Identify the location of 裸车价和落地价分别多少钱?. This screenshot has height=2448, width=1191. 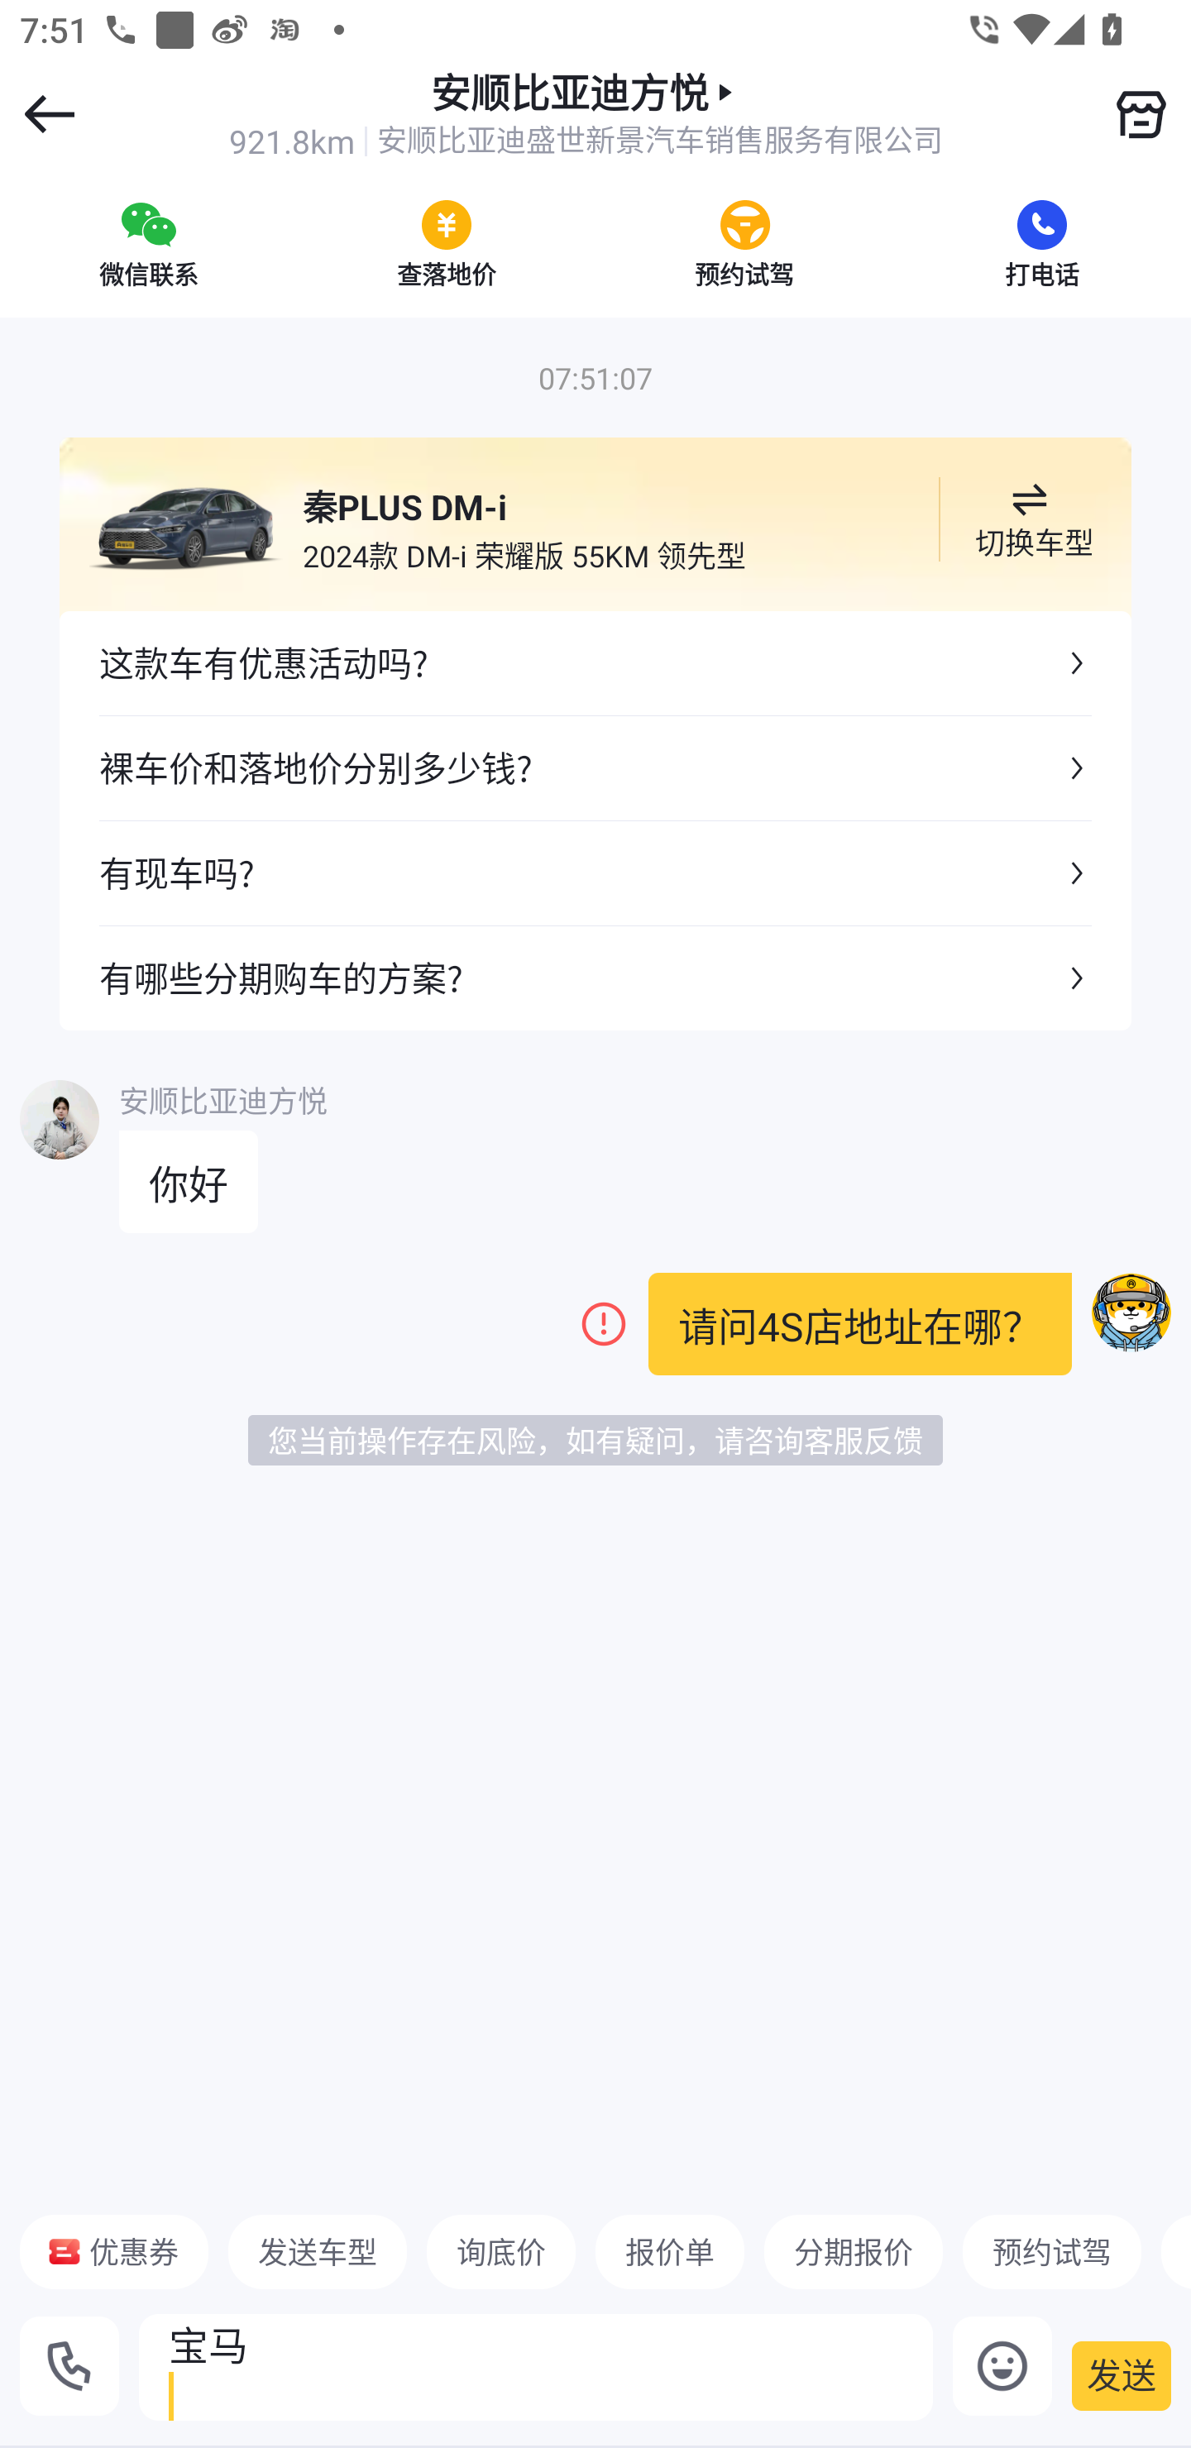
(595, 768).